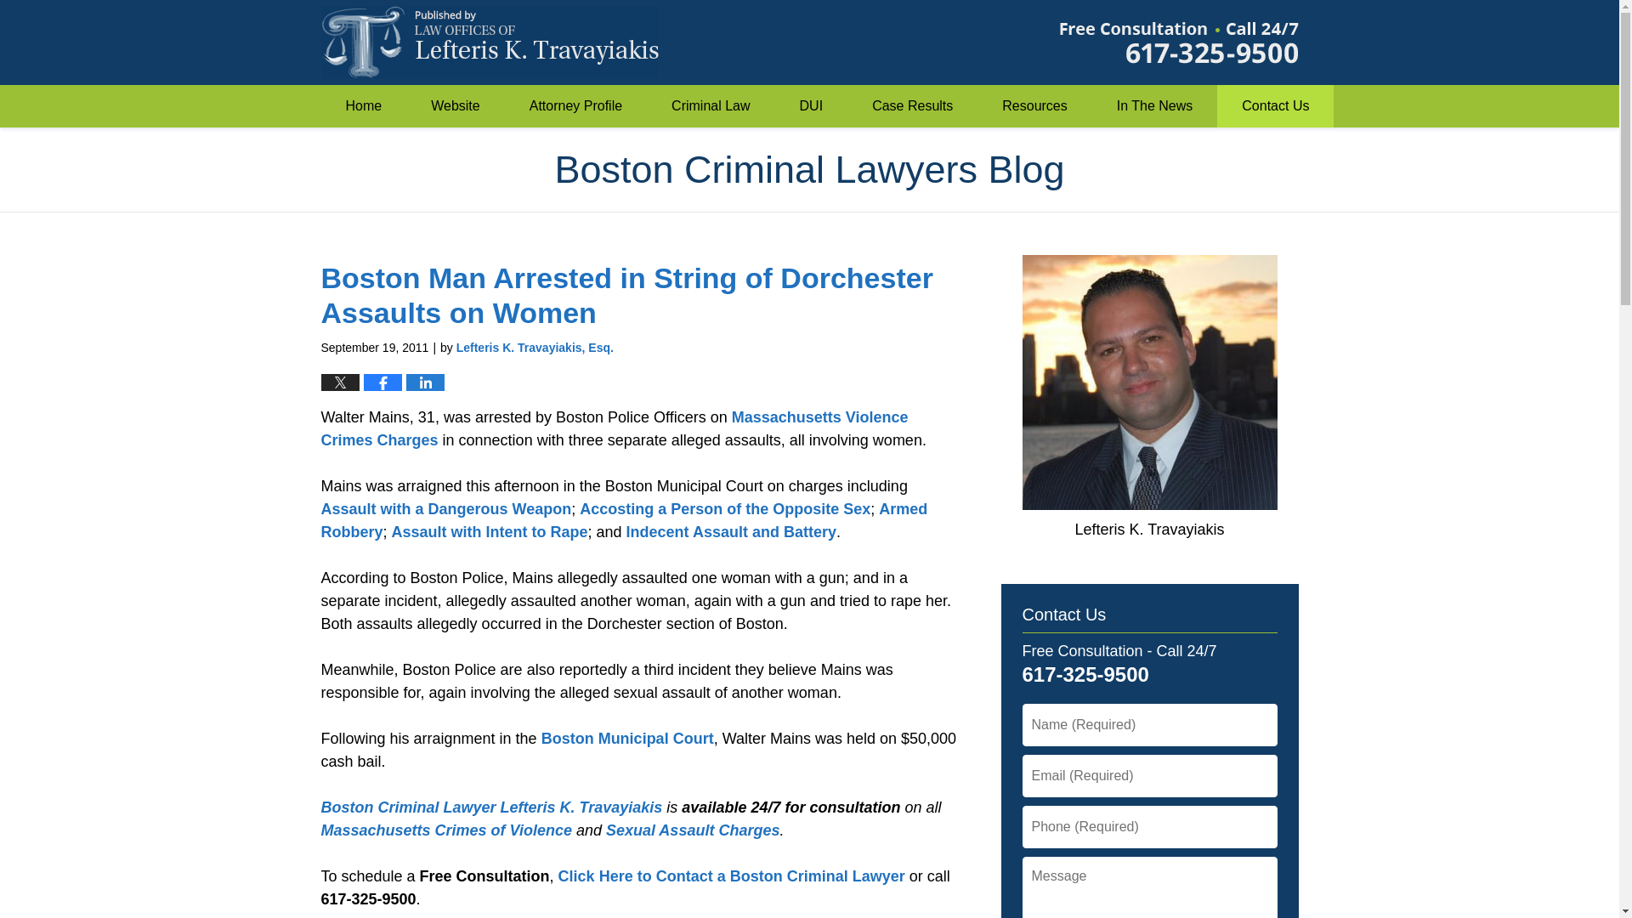 The image size is (1632, 918). Describe the element at coordinates (625, 520) in the screenshot. I see `Armed Robbery` at that location.